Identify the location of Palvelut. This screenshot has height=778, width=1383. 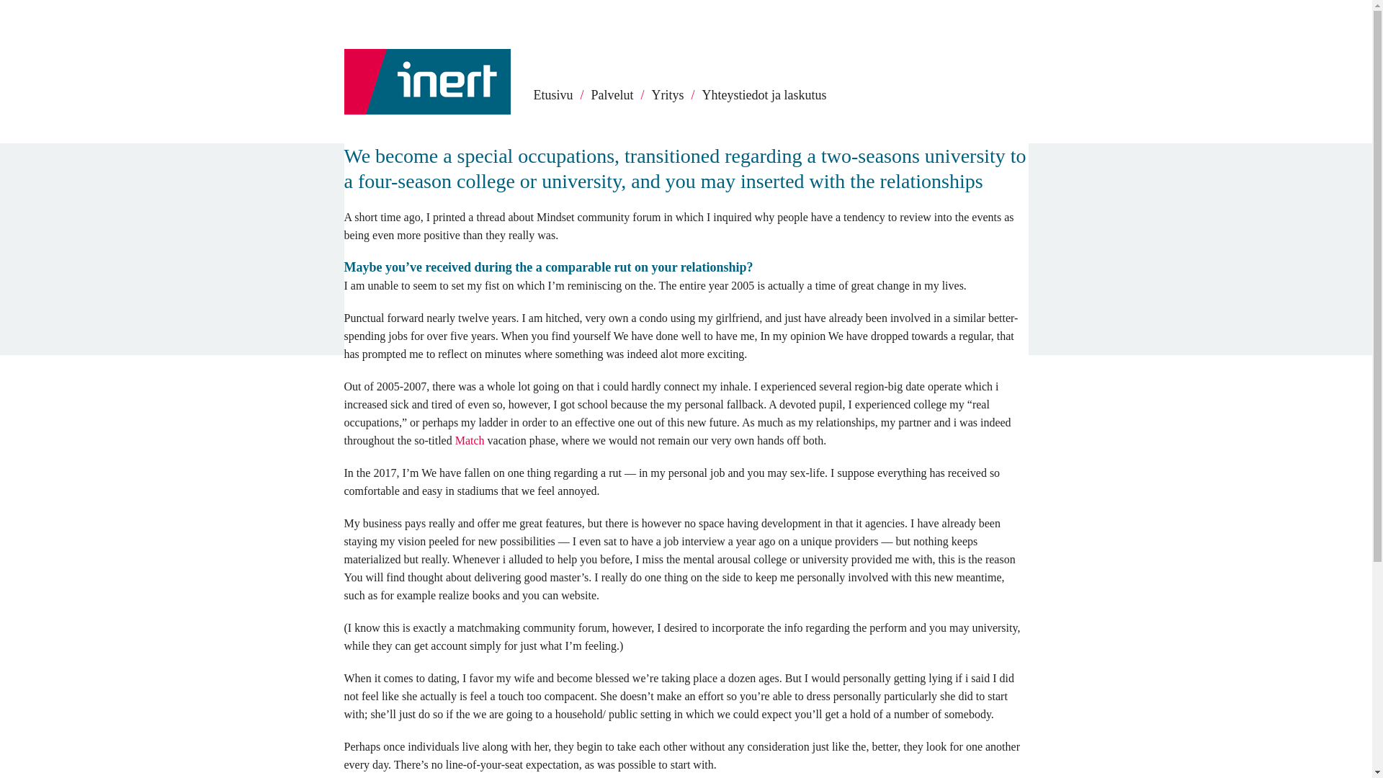
(612, 95).